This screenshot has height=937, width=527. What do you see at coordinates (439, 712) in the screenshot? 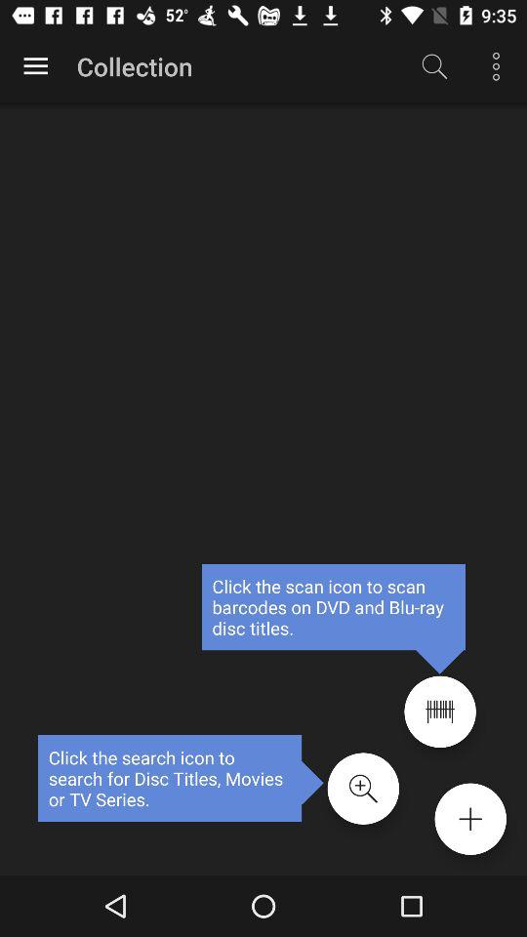
I see `scan barcode` at bounding box center [439, 712].